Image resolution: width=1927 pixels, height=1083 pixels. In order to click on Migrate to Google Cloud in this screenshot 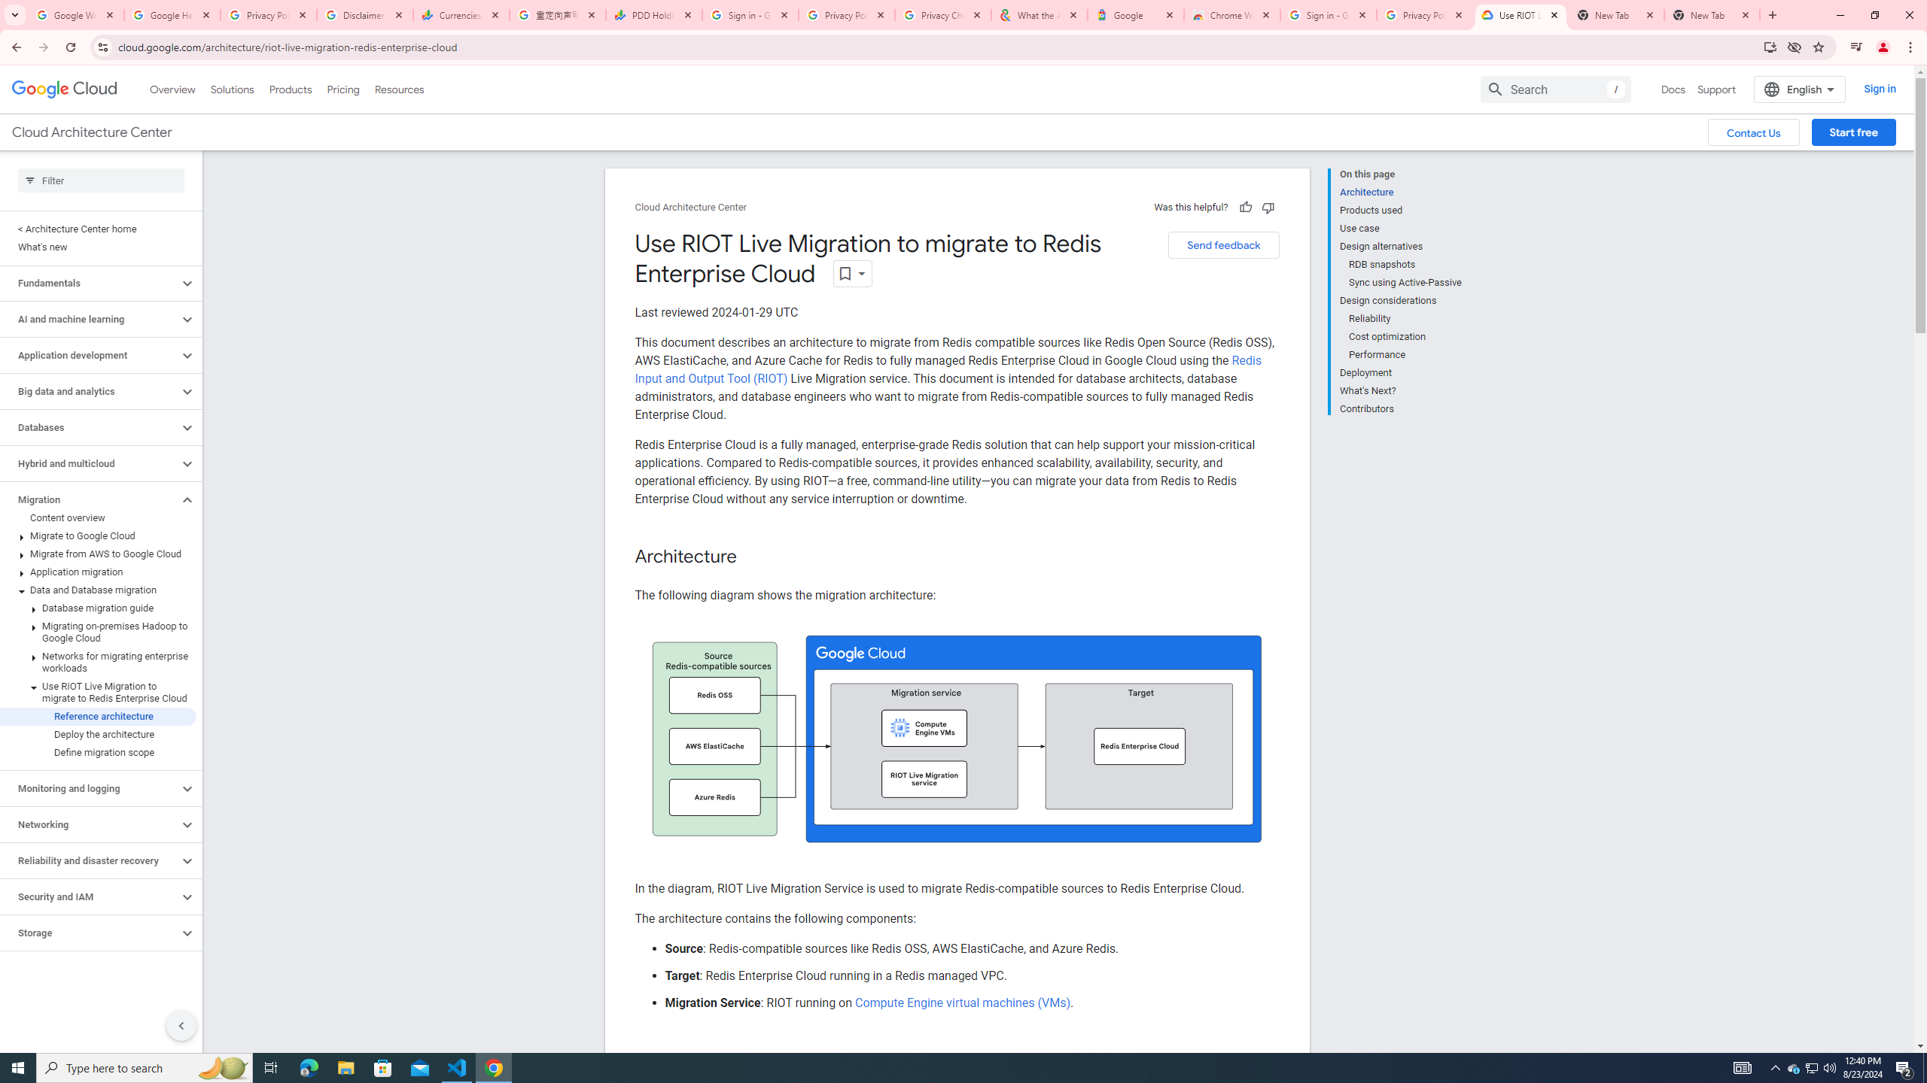, I will do `click(98, 535)`.